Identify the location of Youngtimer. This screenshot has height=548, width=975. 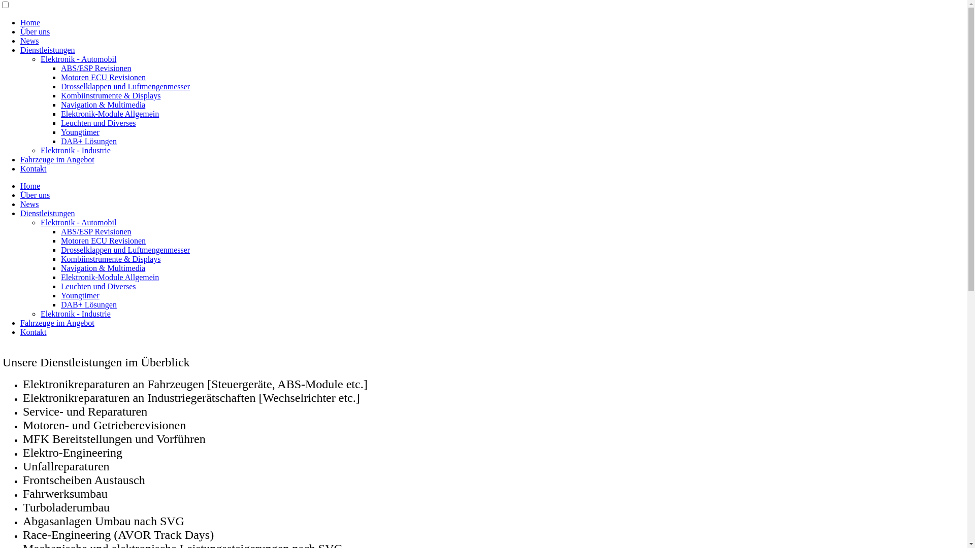
(80, 295).